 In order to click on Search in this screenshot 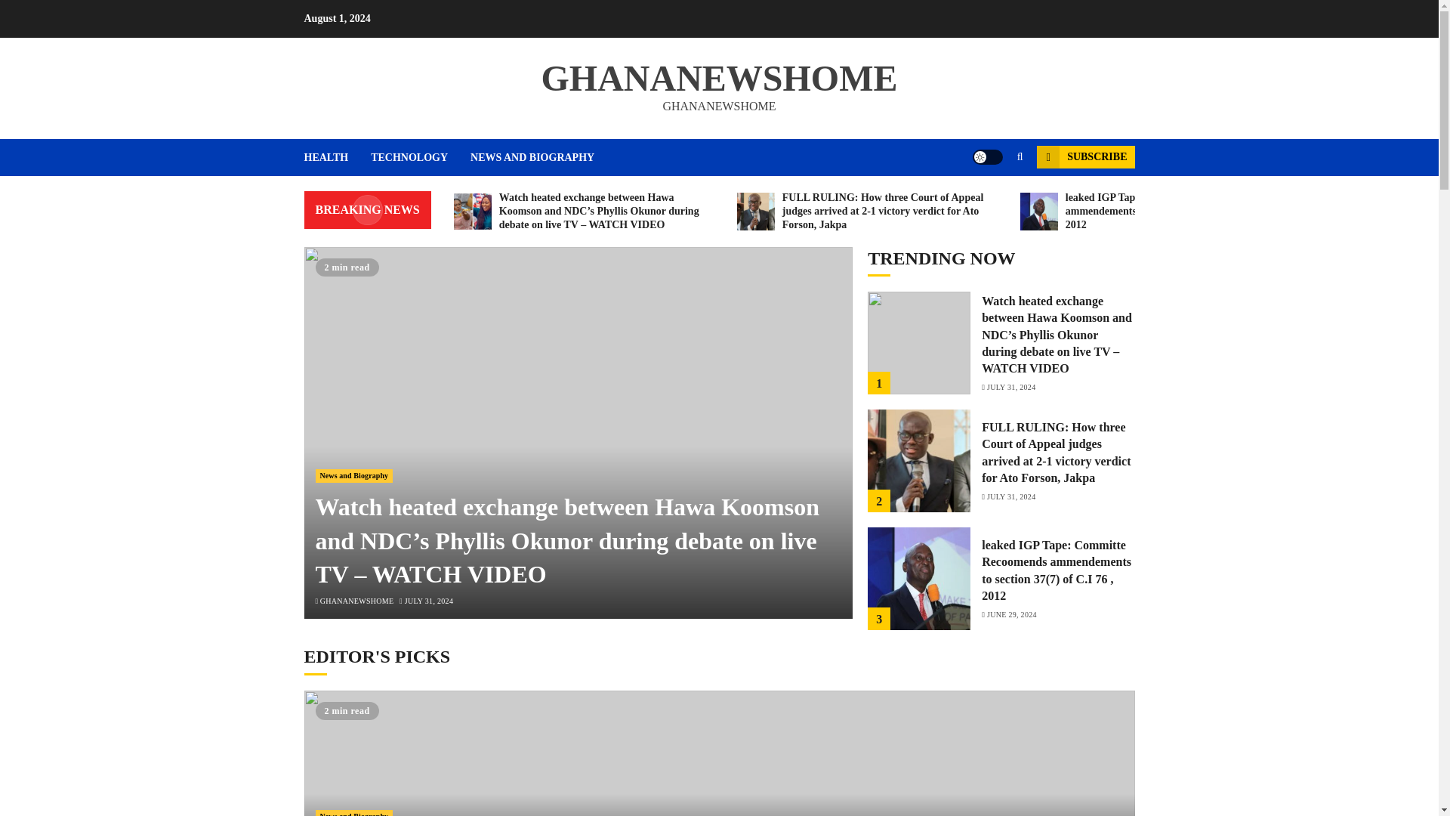, I will do `click(991, 202)`.